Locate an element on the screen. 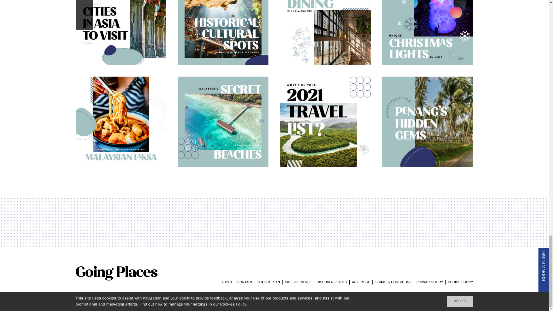 Image resolution: width=553 pixels, height=311 pixels. Going Places by Malaysia Airlines is located at coordinates (116, 279).